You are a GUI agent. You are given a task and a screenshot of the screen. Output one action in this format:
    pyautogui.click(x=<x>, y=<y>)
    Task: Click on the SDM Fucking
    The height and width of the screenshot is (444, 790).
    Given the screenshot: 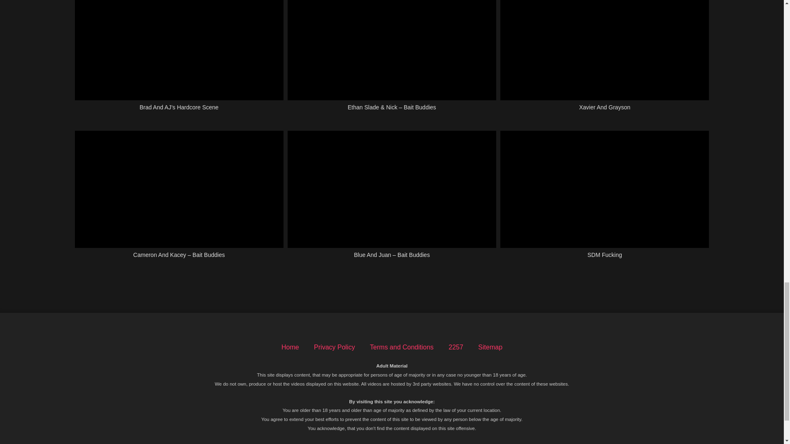 What is the action you would take?
    pyautogui.click(x=604, y=199)
    